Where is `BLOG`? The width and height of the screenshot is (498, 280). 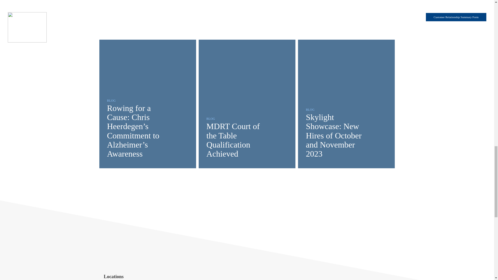 BLOG is located at coordinates (310, 109).